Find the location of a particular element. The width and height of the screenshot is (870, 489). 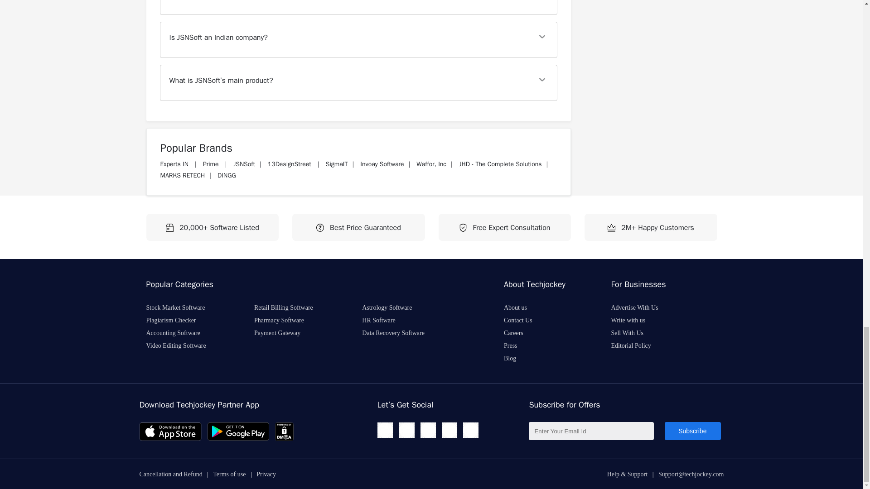

Careers is located at coordinates (522, 333).